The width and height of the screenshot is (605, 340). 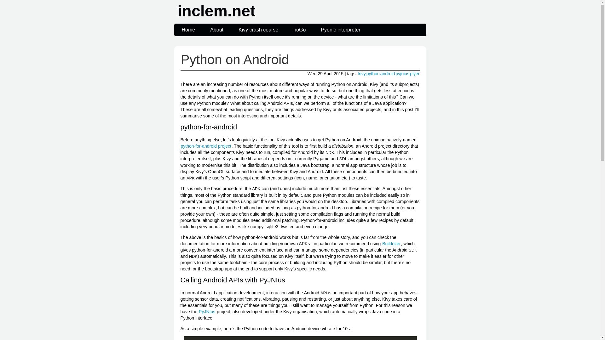 I want to click on About, so click(x=217, y=30).